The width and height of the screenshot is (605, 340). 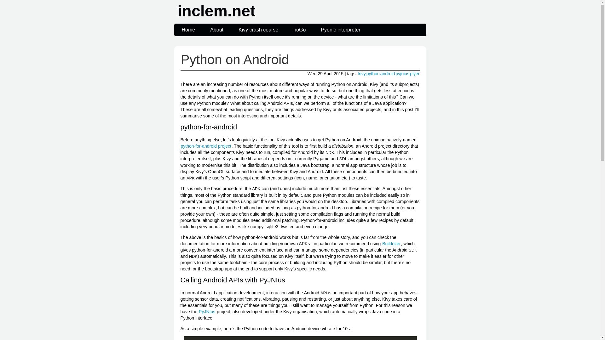 I want to click on About, so click(x=217, y=30).